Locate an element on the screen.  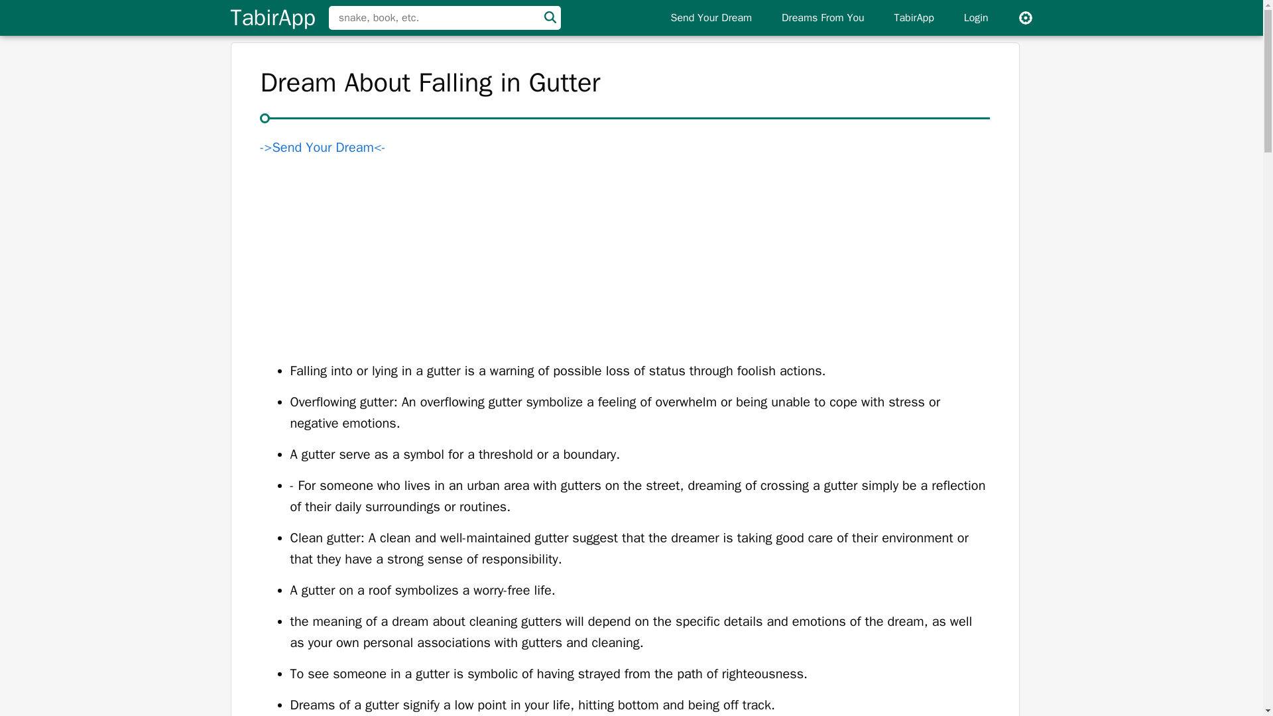
go to co ntent is located at coordinates (914, 18).